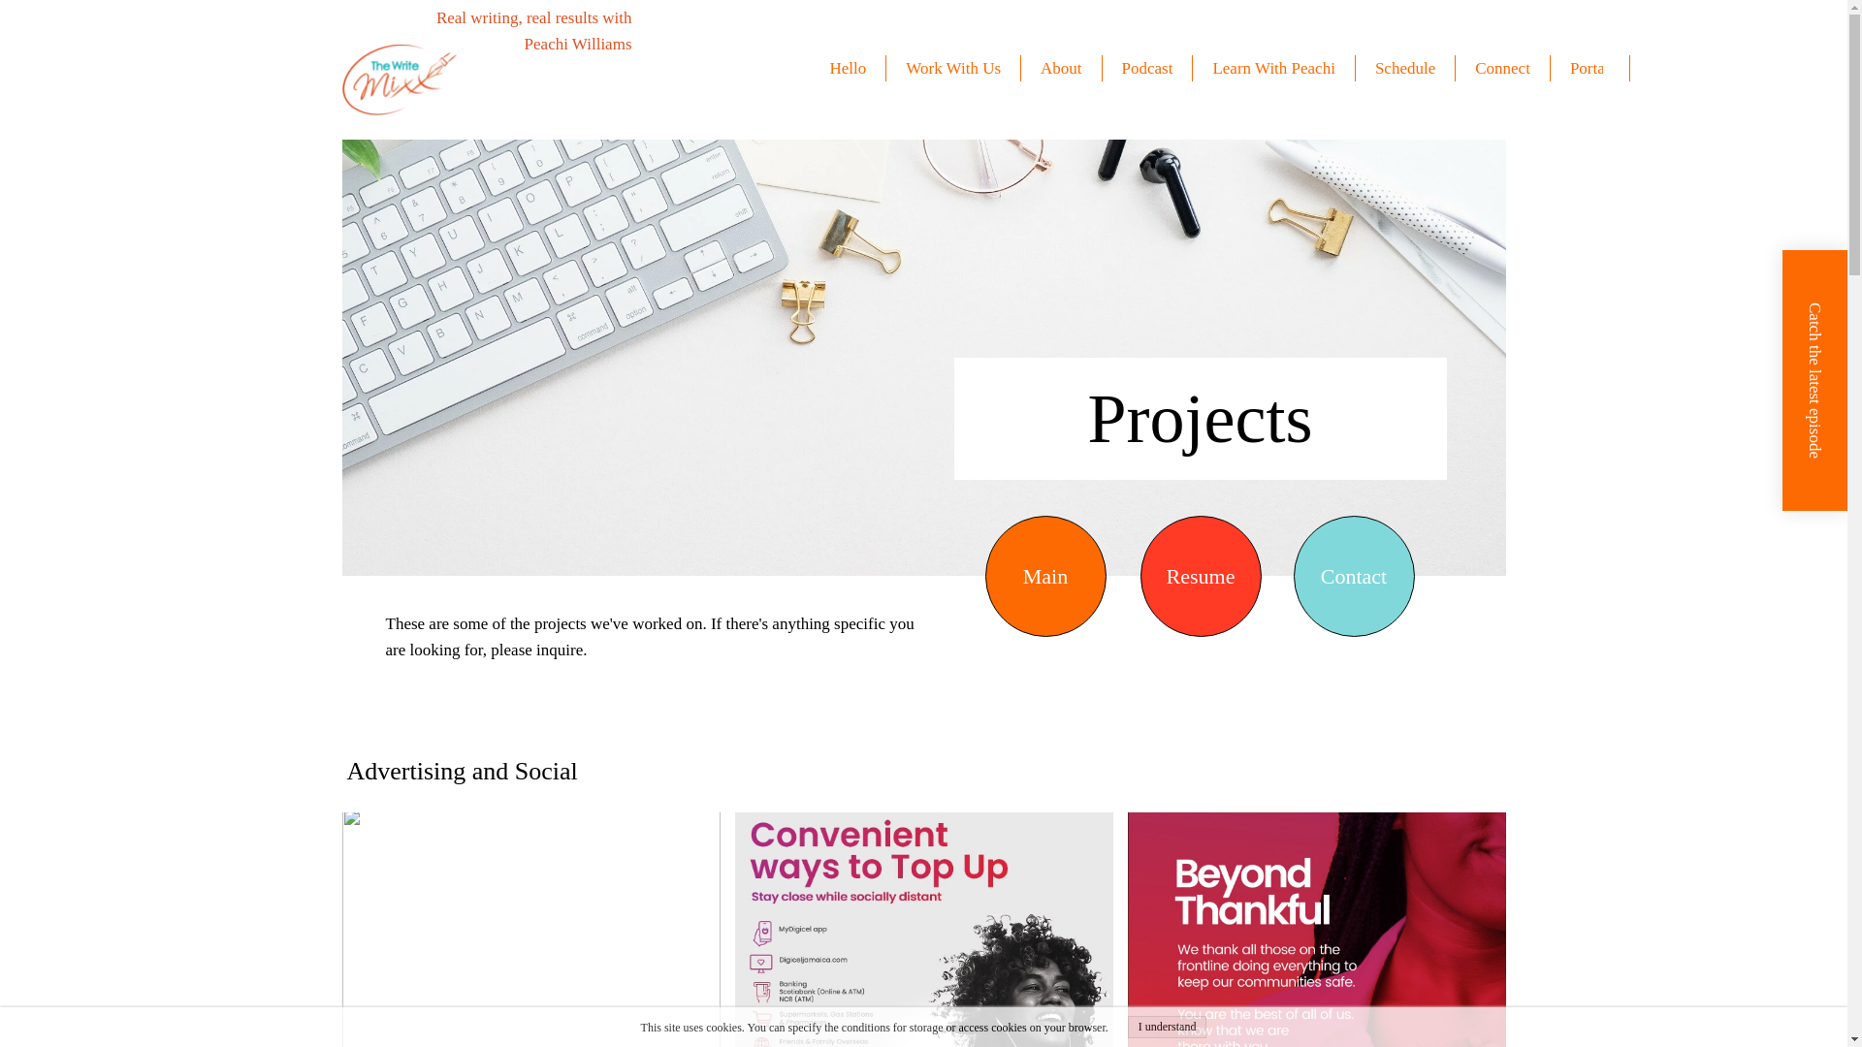 Image resolution: width=1862 pixels, height=1047 pixels. Describe the element at coordinates (530, 927) in the screenshot. I see `Covid-19 social campaign` at that location.